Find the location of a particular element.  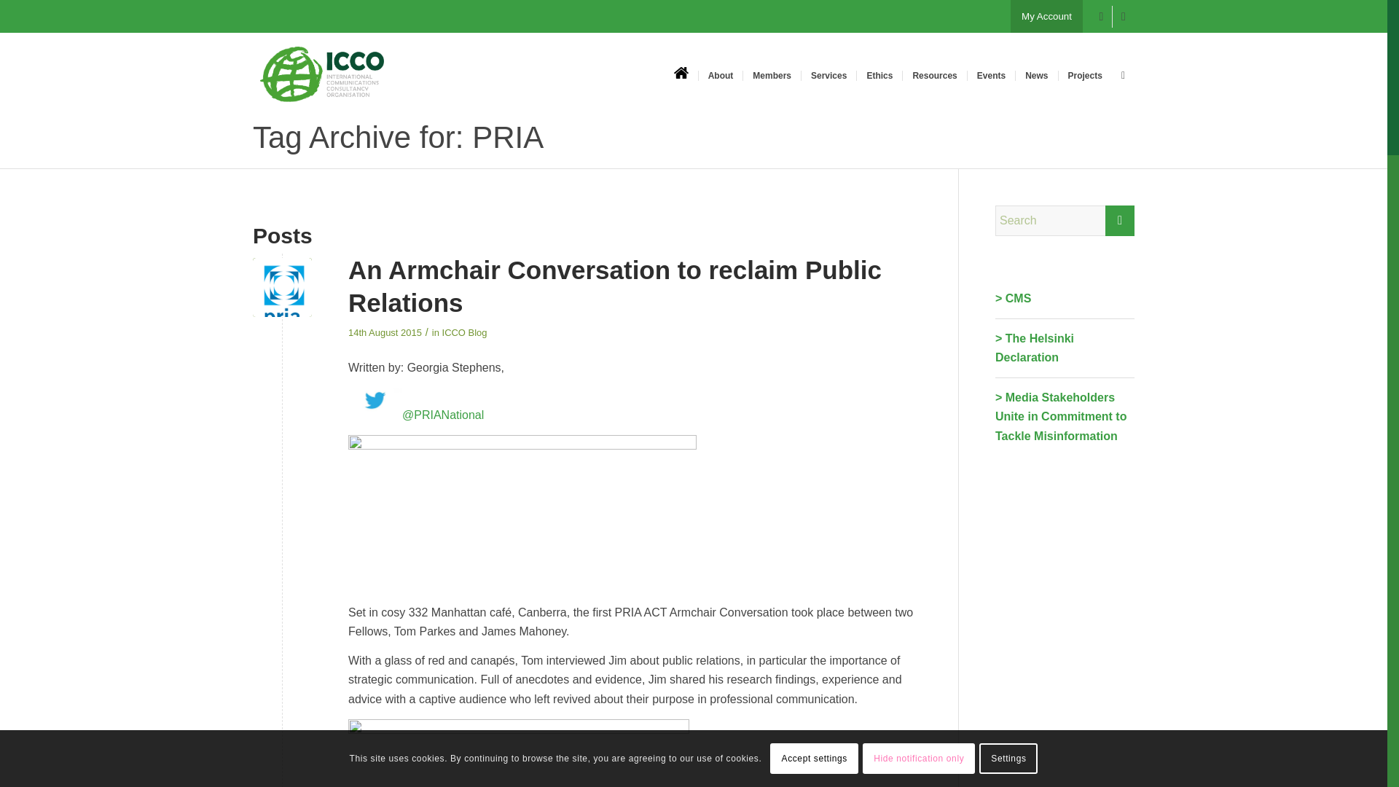

PRIA-logo is located at coordinates (283, 287).